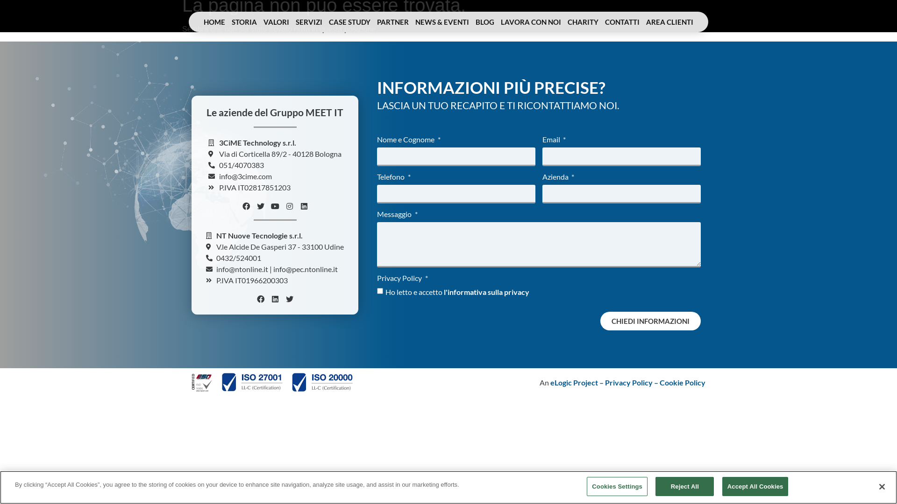 Image resolution: width=897 pixels, height=504 pixels. I want to click on NEWS & EVENTI, so click(442, 22).